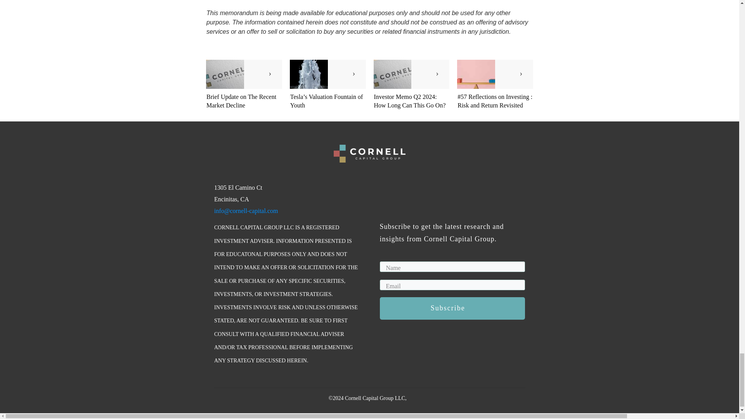  What do you see at coordinates (452, 308) in the screenshot?
I see `Subscribe` at bounding box center [452, 308].